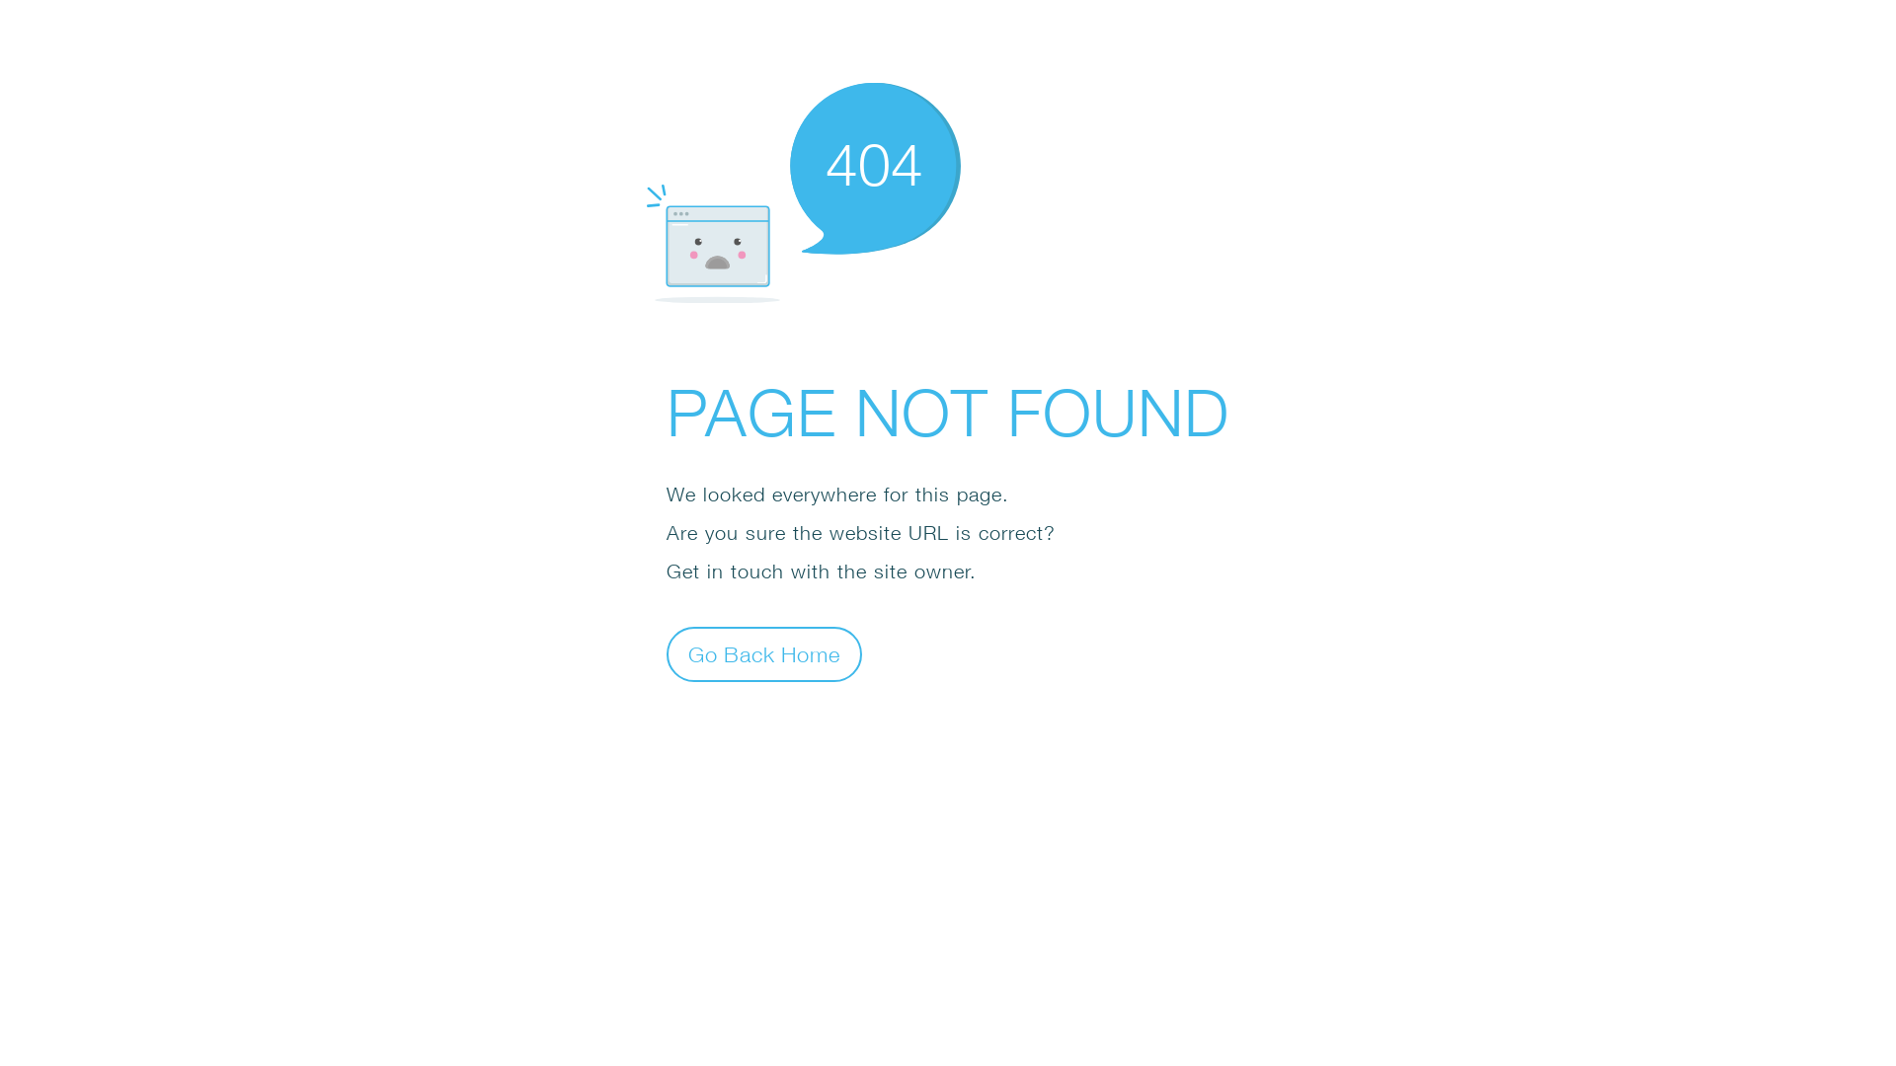 Image resolution: width=1896 pixels, height=1066 pixels. I want to click on Go Back Home, so click(764, 653).